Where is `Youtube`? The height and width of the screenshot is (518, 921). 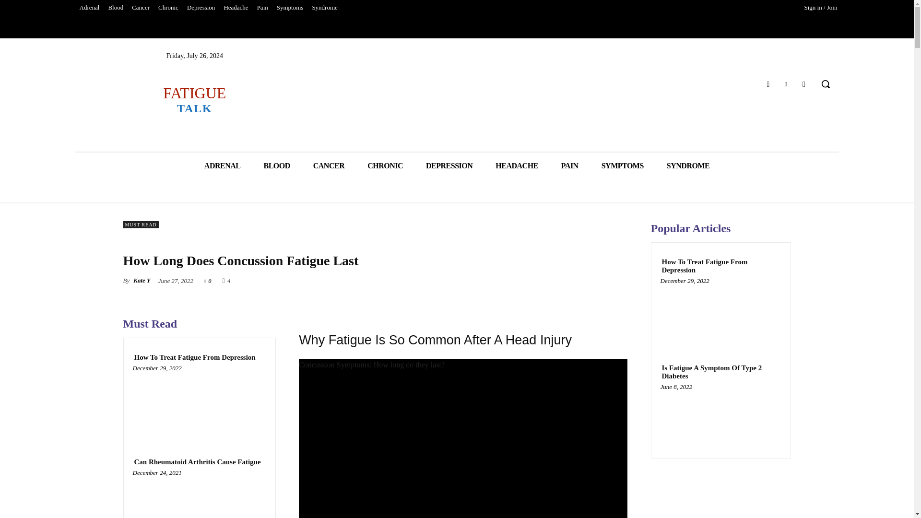
Youtube is located at coordinates (804, 84).